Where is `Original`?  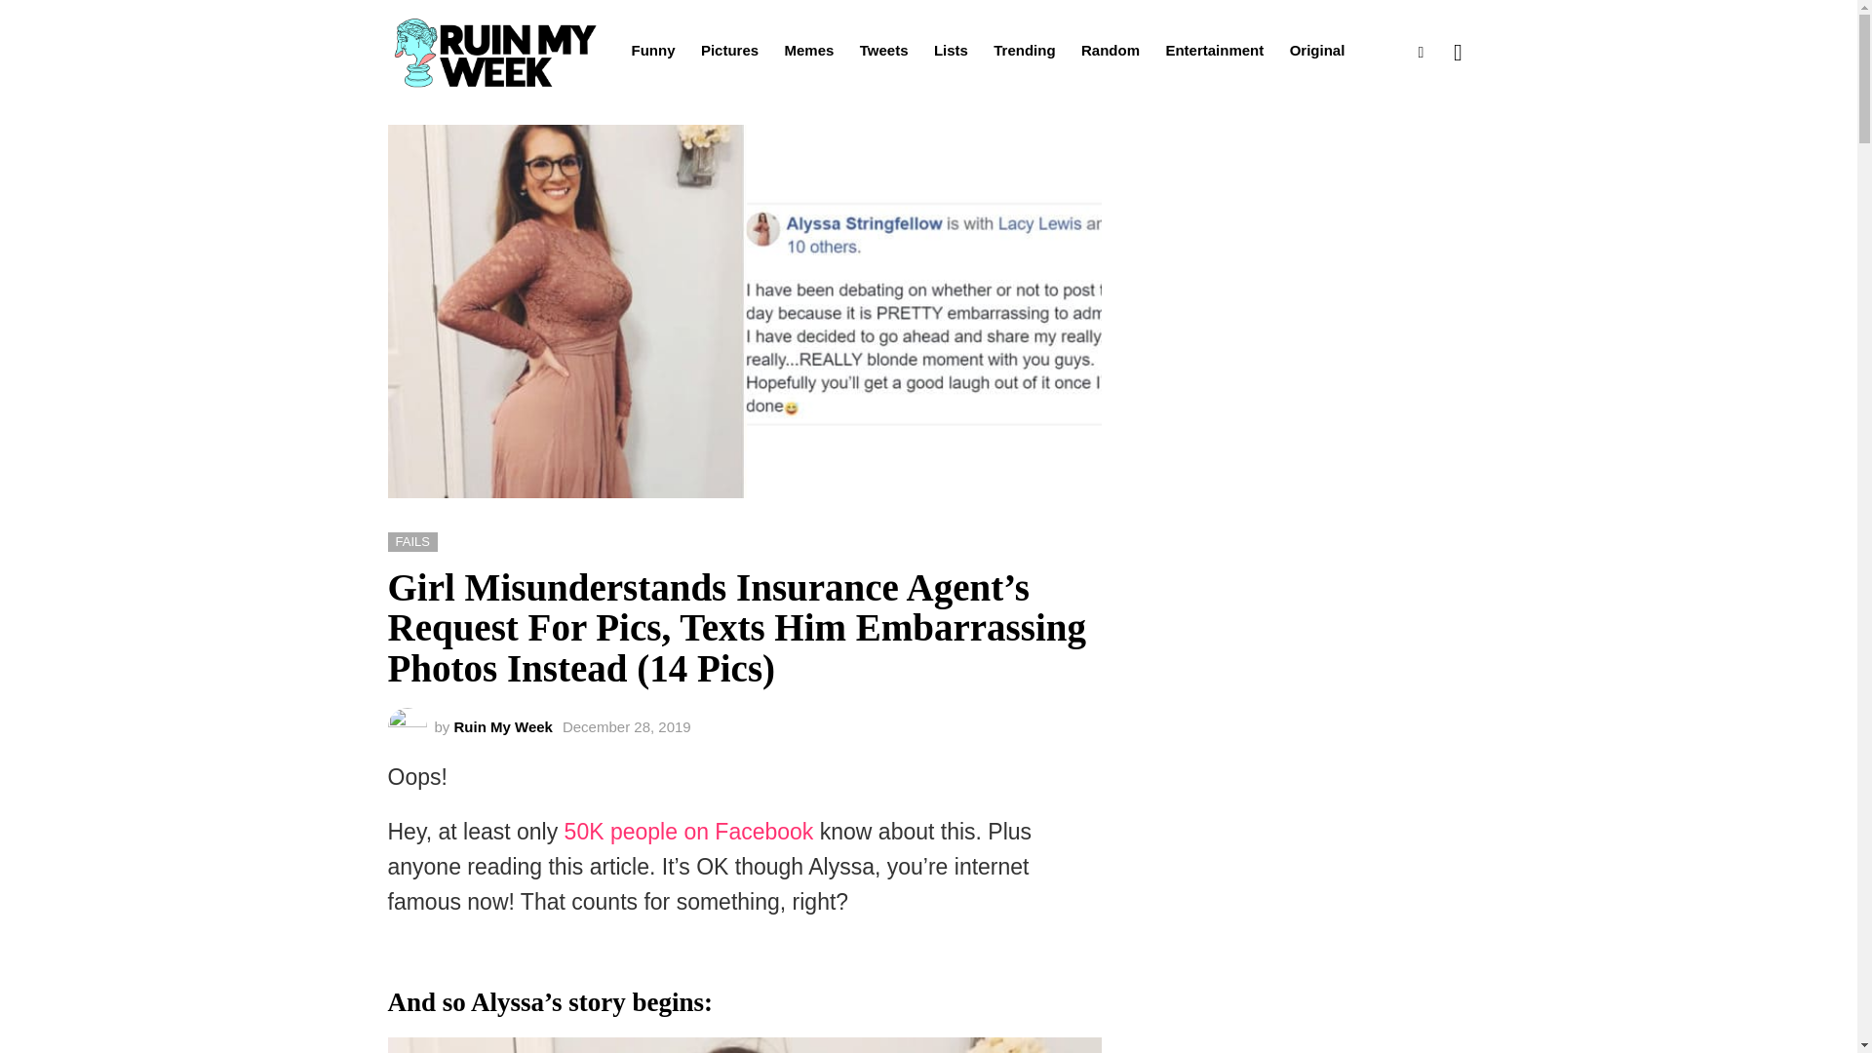 Original is located at coordinates (1318, 50).